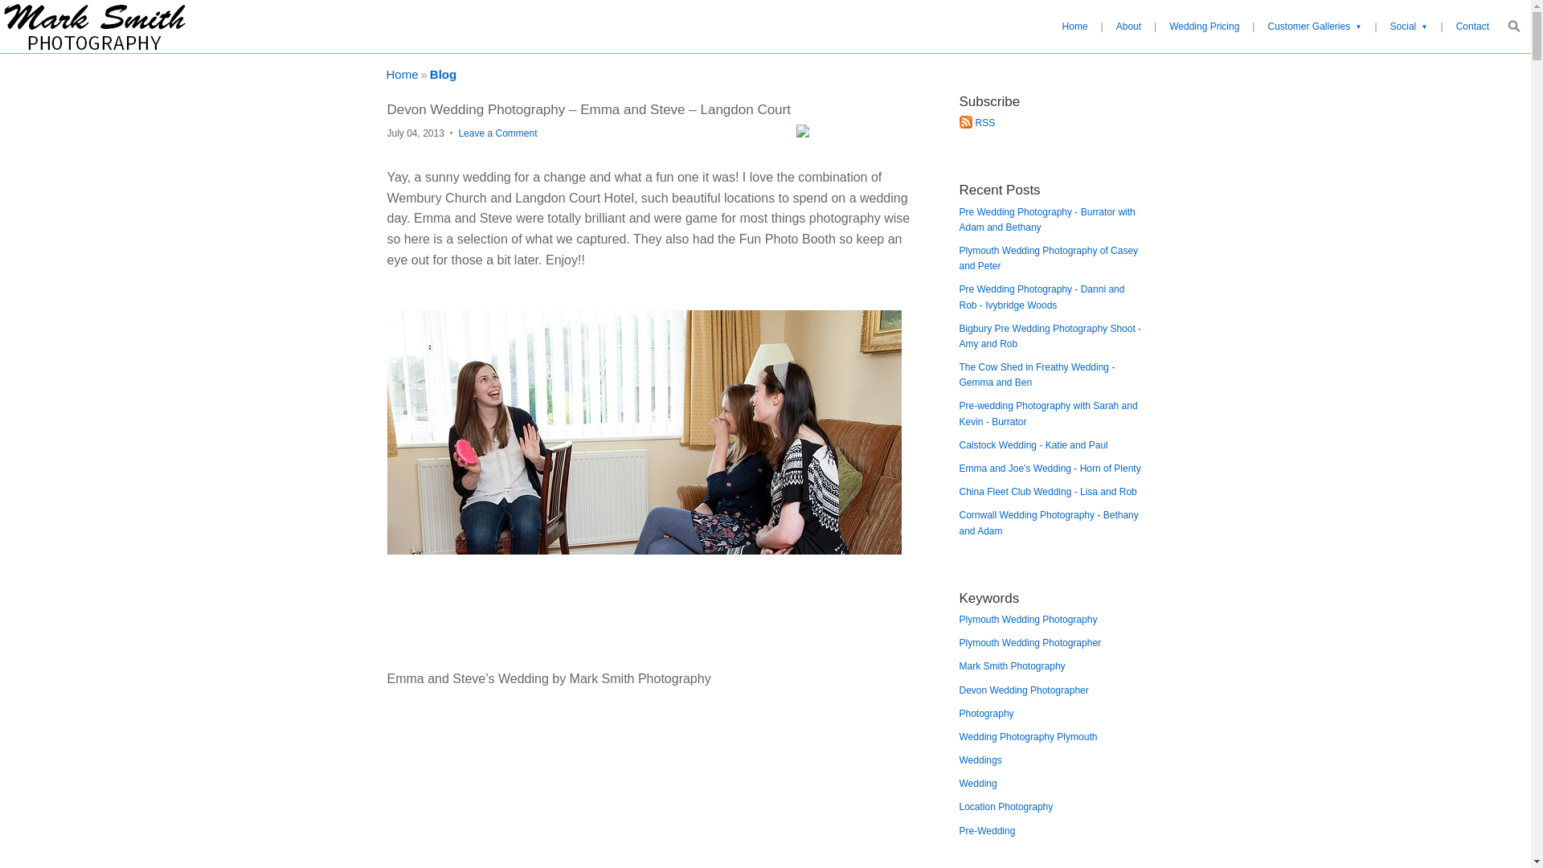  I want to click on Home, so click(1074, 26).